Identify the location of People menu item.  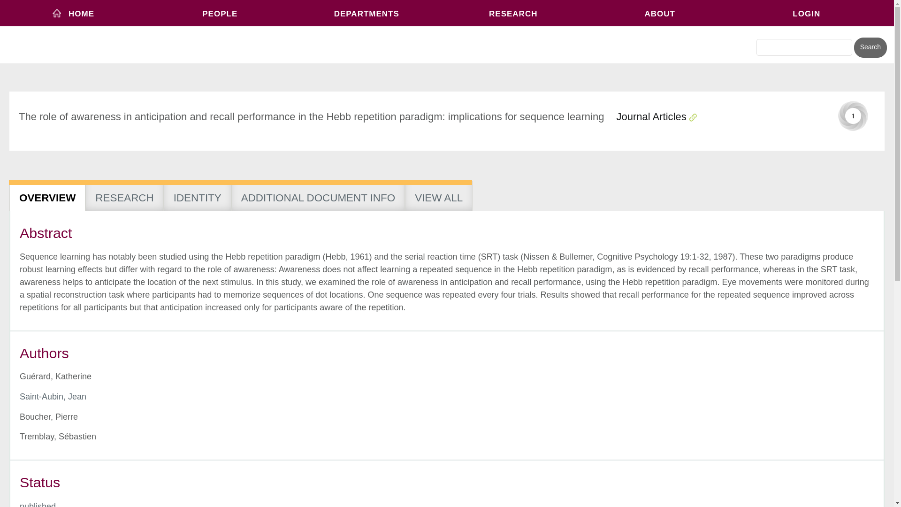
(220, 13).